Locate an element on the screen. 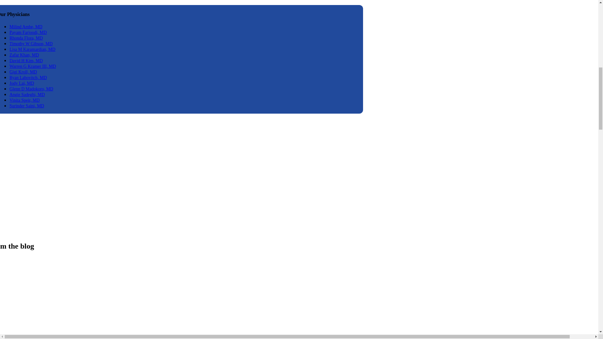  Payam Farjoodi, MD is located at coordinates (28, 33).